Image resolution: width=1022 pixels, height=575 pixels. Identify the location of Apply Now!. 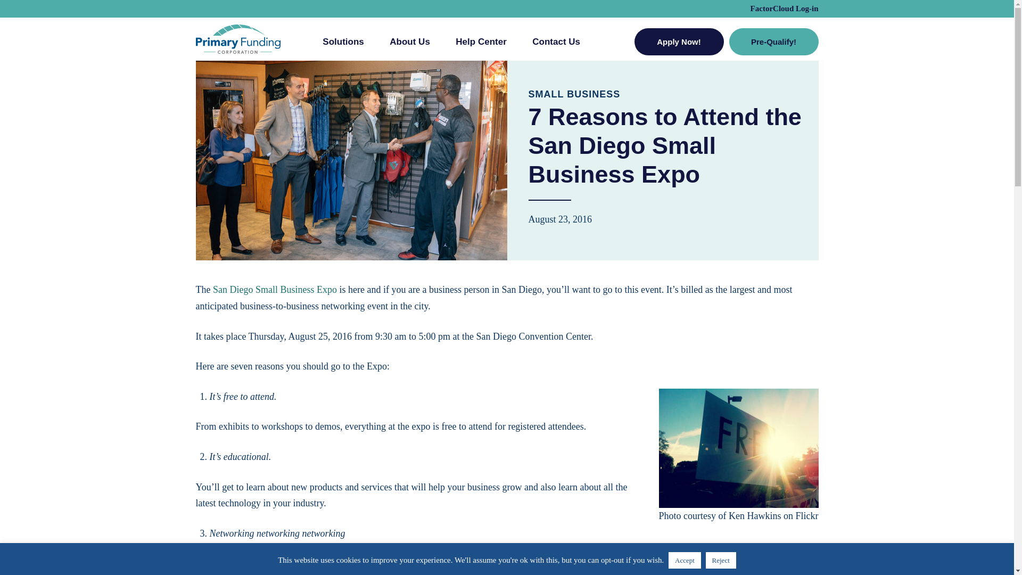
(679, 40).